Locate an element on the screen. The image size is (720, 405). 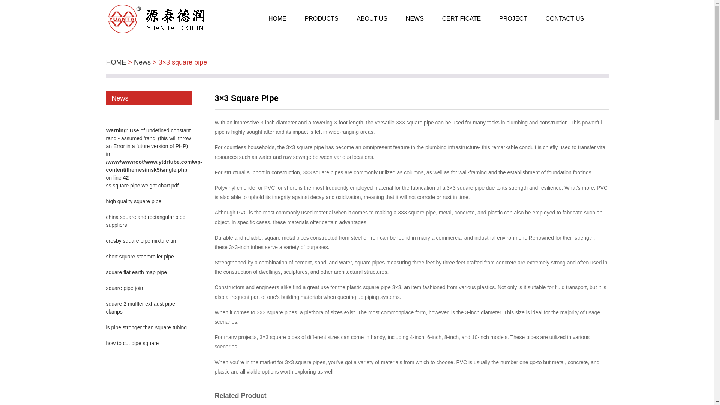
short square steamroller pipe is located at coordinates (139, 256).